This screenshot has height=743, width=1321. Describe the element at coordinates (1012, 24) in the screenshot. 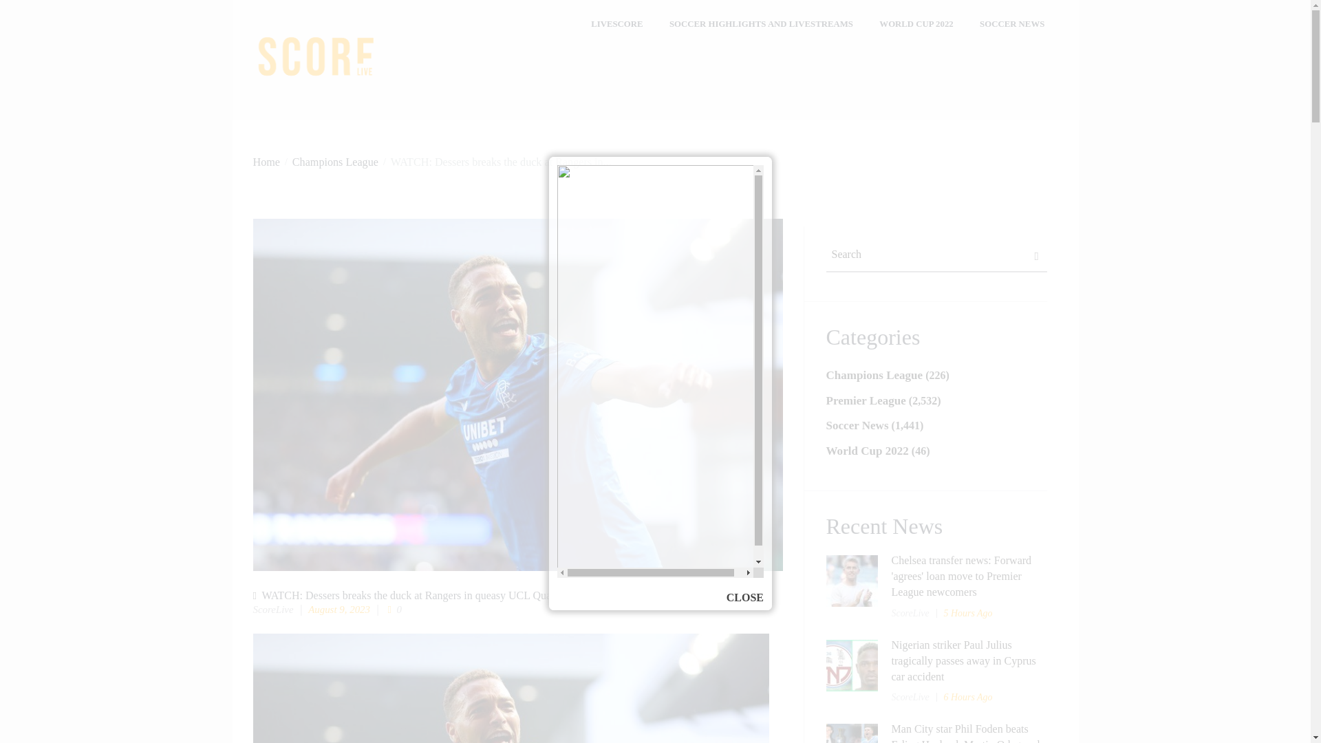

I see `SOCCER NEWS` at that location.